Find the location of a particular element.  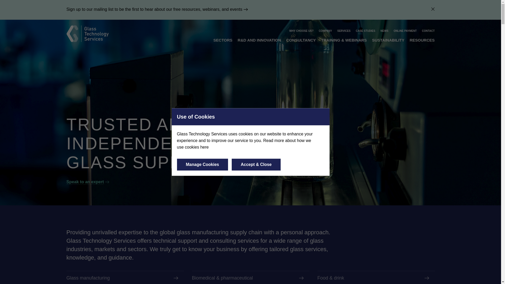

CONTACT is located at coordinates (428, 31).